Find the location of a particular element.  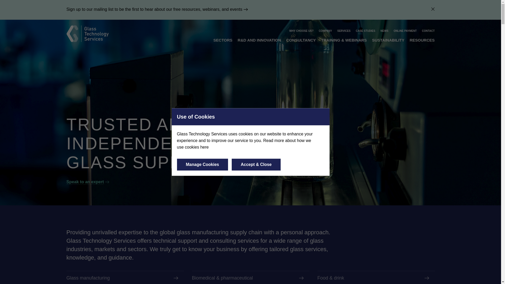

CONTACT is located at coordinates (428, 31).